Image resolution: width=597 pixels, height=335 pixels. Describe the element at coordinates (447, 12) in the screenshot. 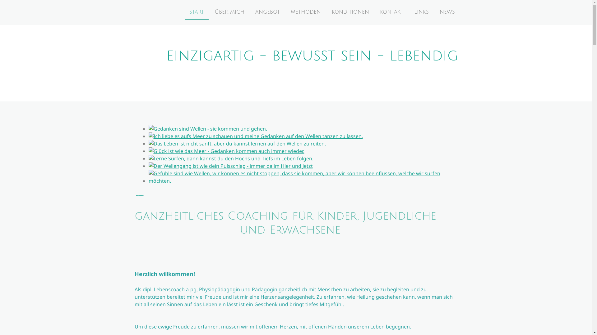

I see `NEWS` at that location.